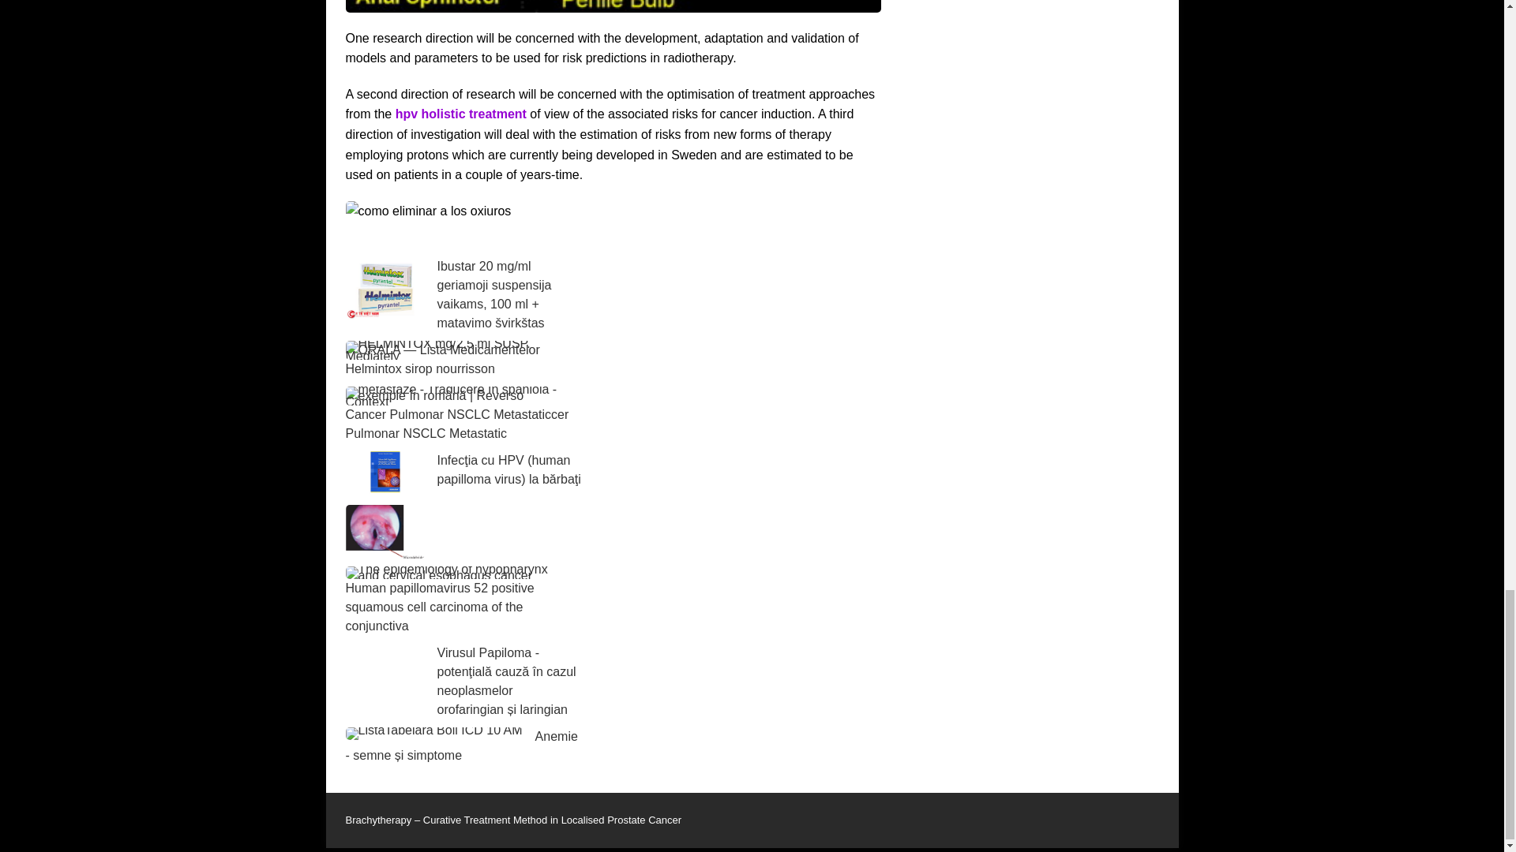 The height and width of the screenshot is (852, 1516). I want to click on hpv holistic treatment, so click(461, 114).